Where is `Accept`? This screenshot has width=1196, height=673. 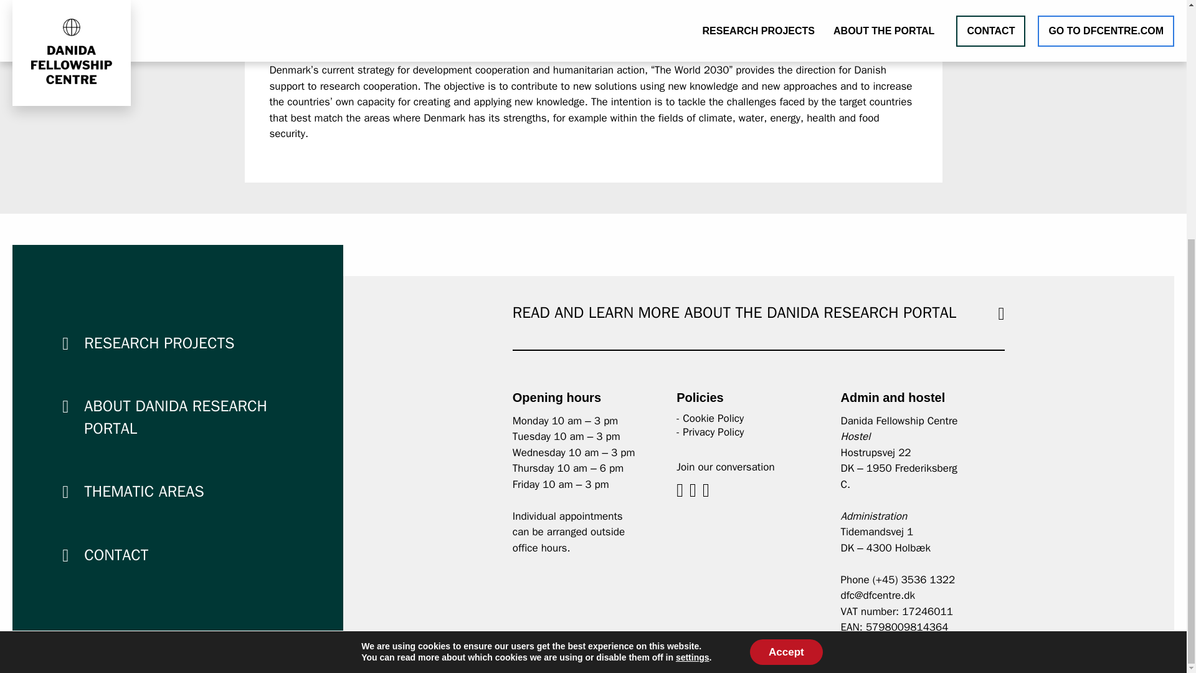
Accept is located at coordinates (786, 287).